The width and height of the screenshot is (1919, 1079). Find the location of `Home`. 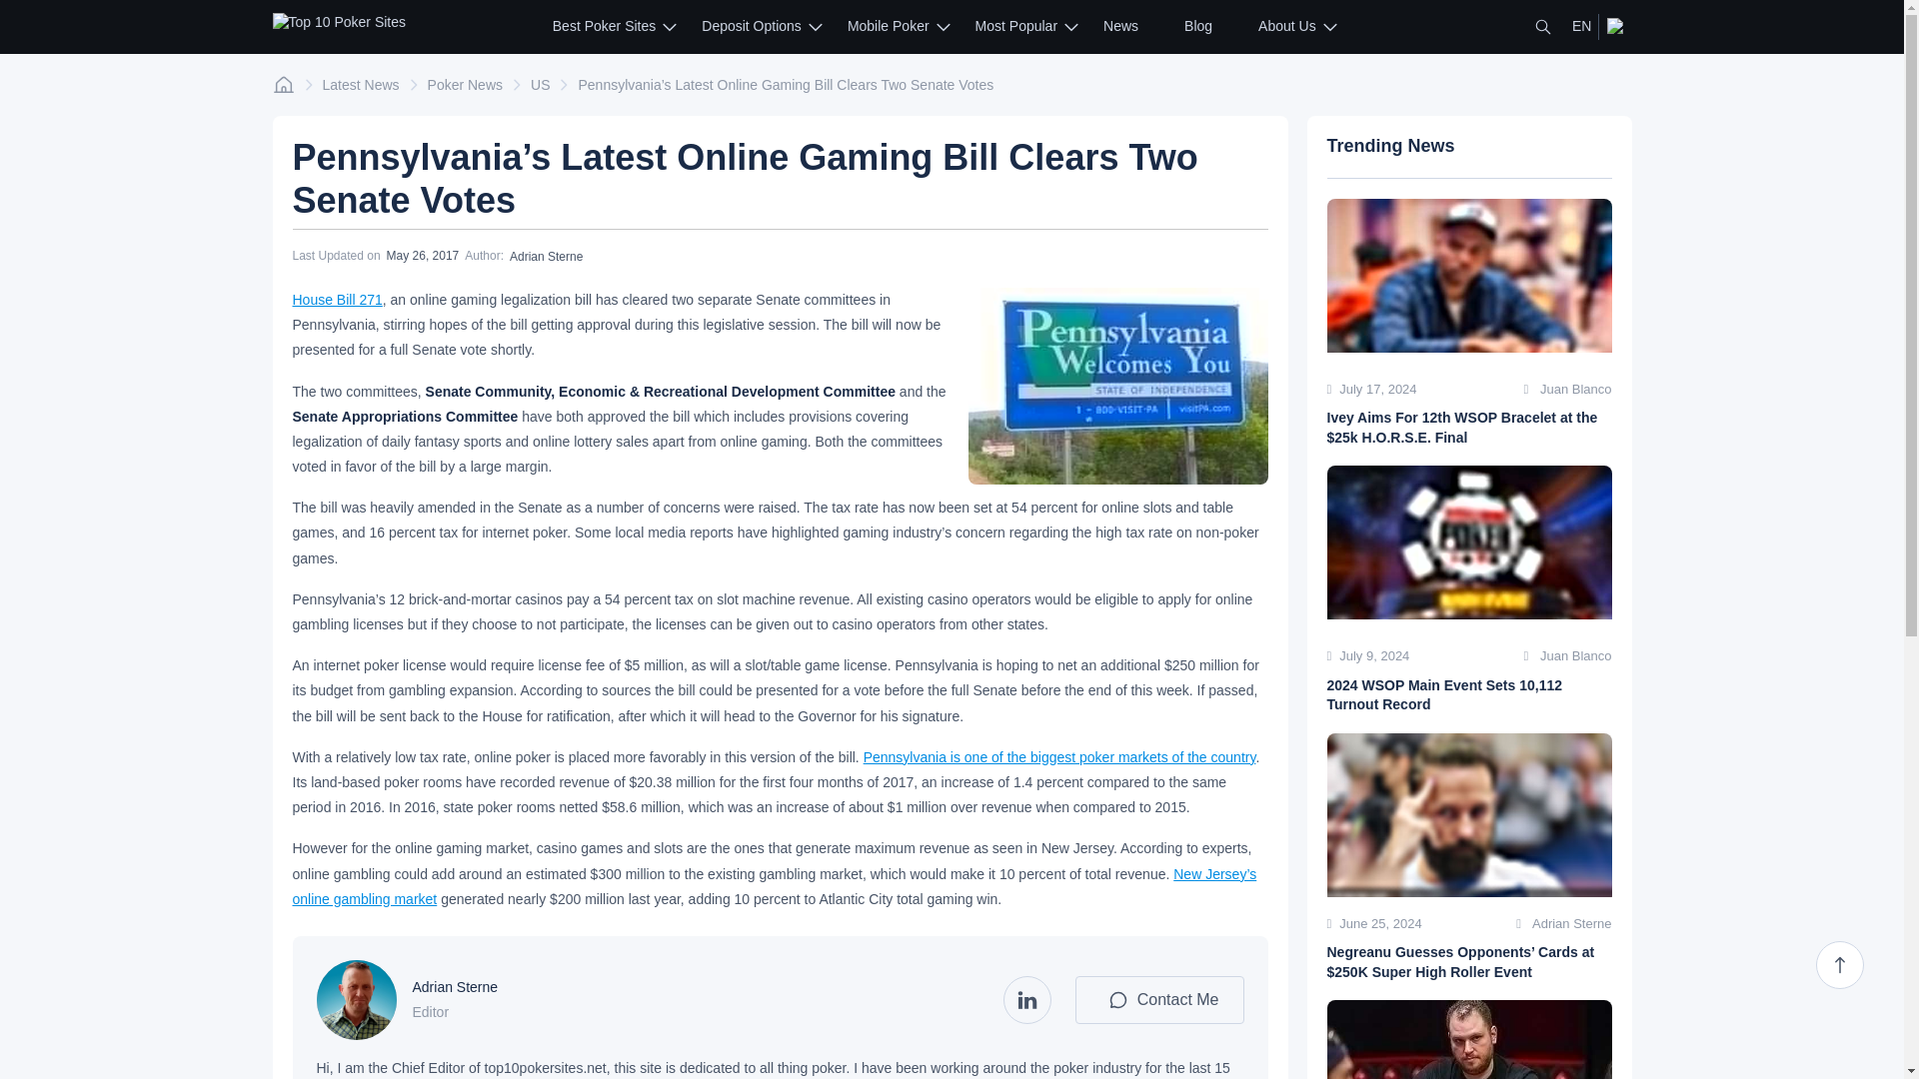

Home is located at coordinates (282, 85).